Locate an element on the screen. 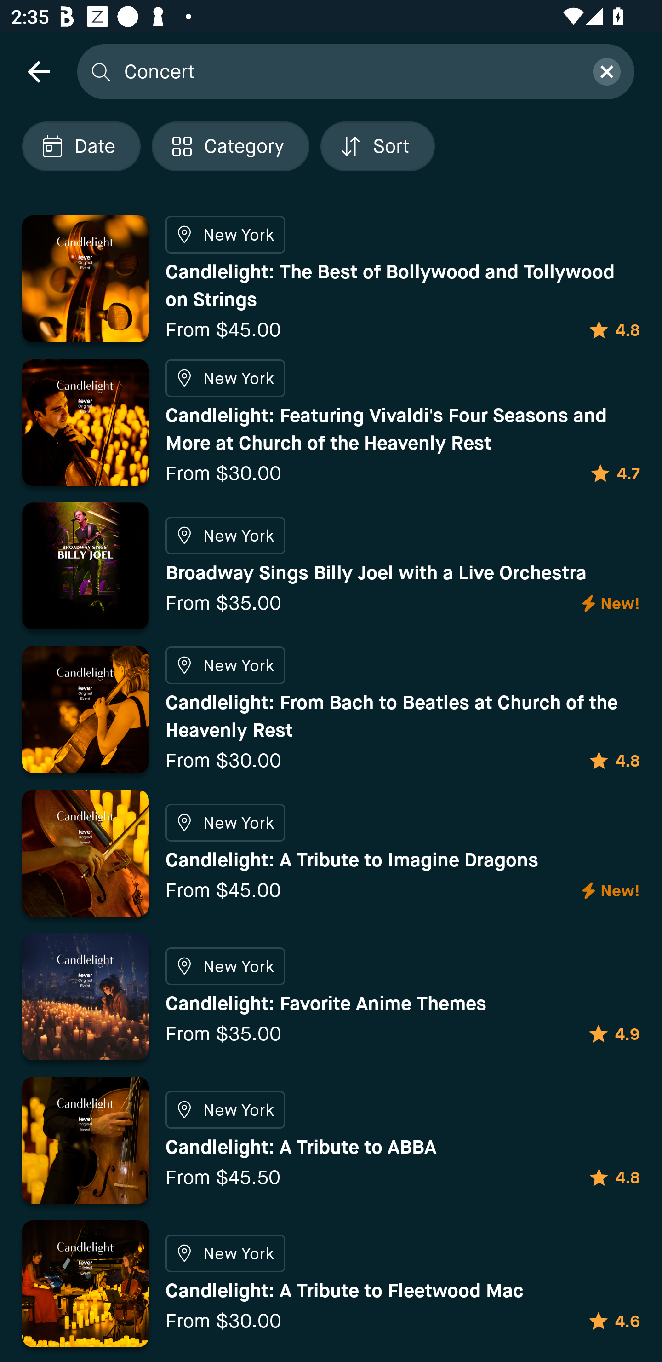 The width and height of the screenshot is (662, 1362). Localized description Sort is located at coordinates (377, 146).